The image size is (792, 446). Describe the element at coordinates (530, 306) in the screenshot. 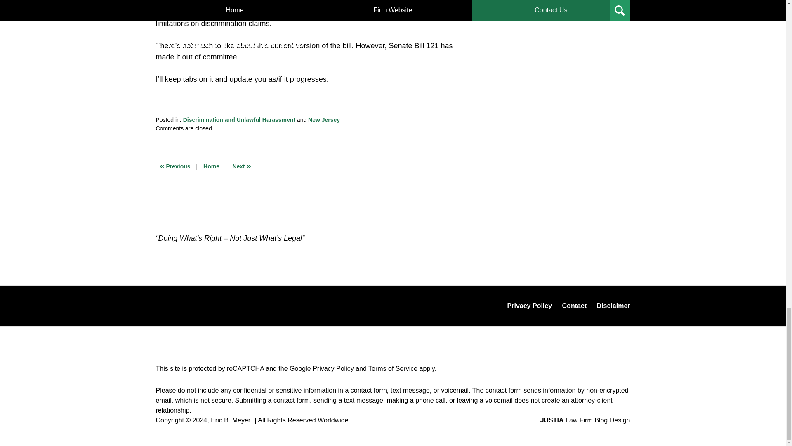

I see `Privacy Policy` at that location.